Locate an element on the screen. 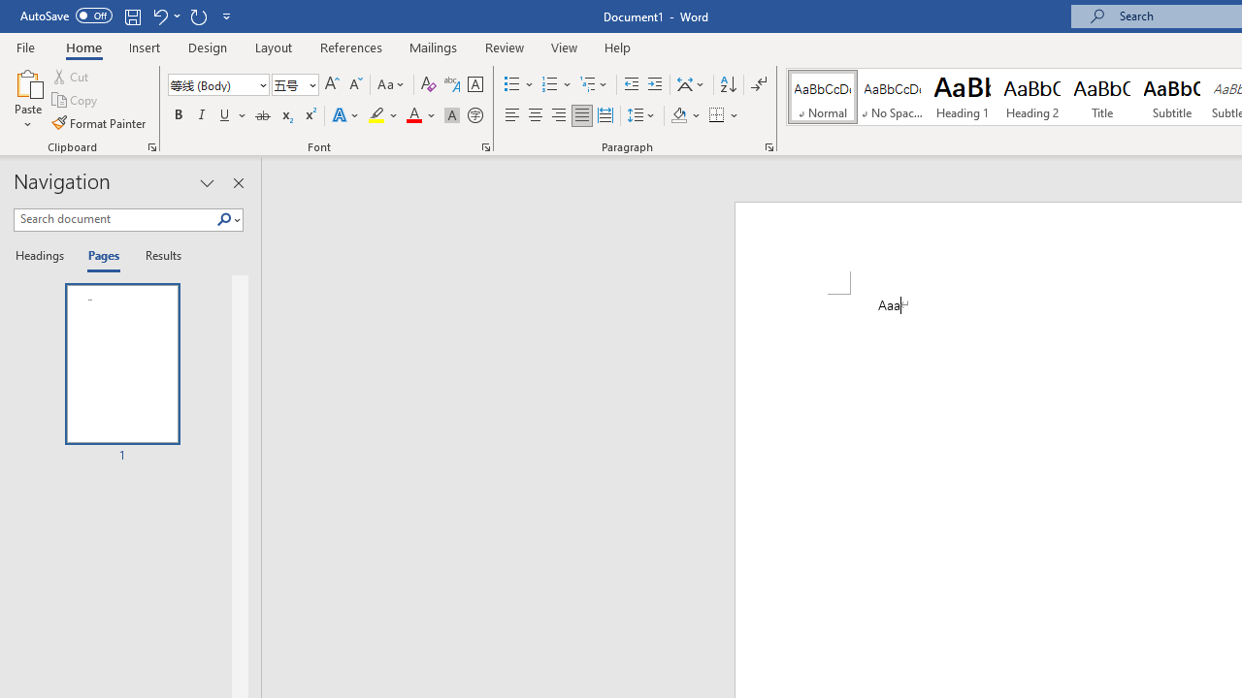  Italic is located at coordinates (202, 116).